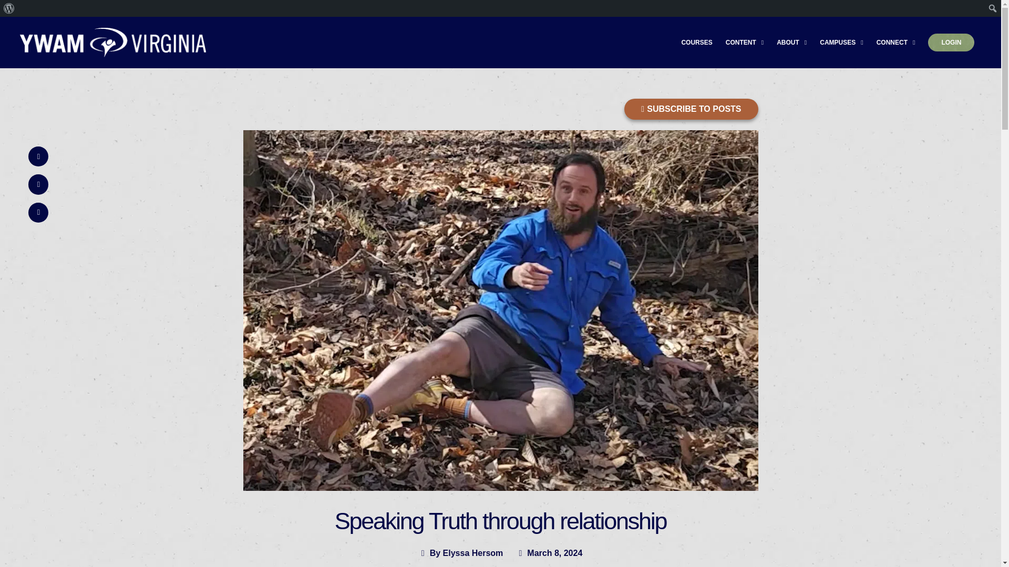  What do you see at coordinates (697, 42) in the screenshot?
I see `COURSES` at bounding box center [697, 42].